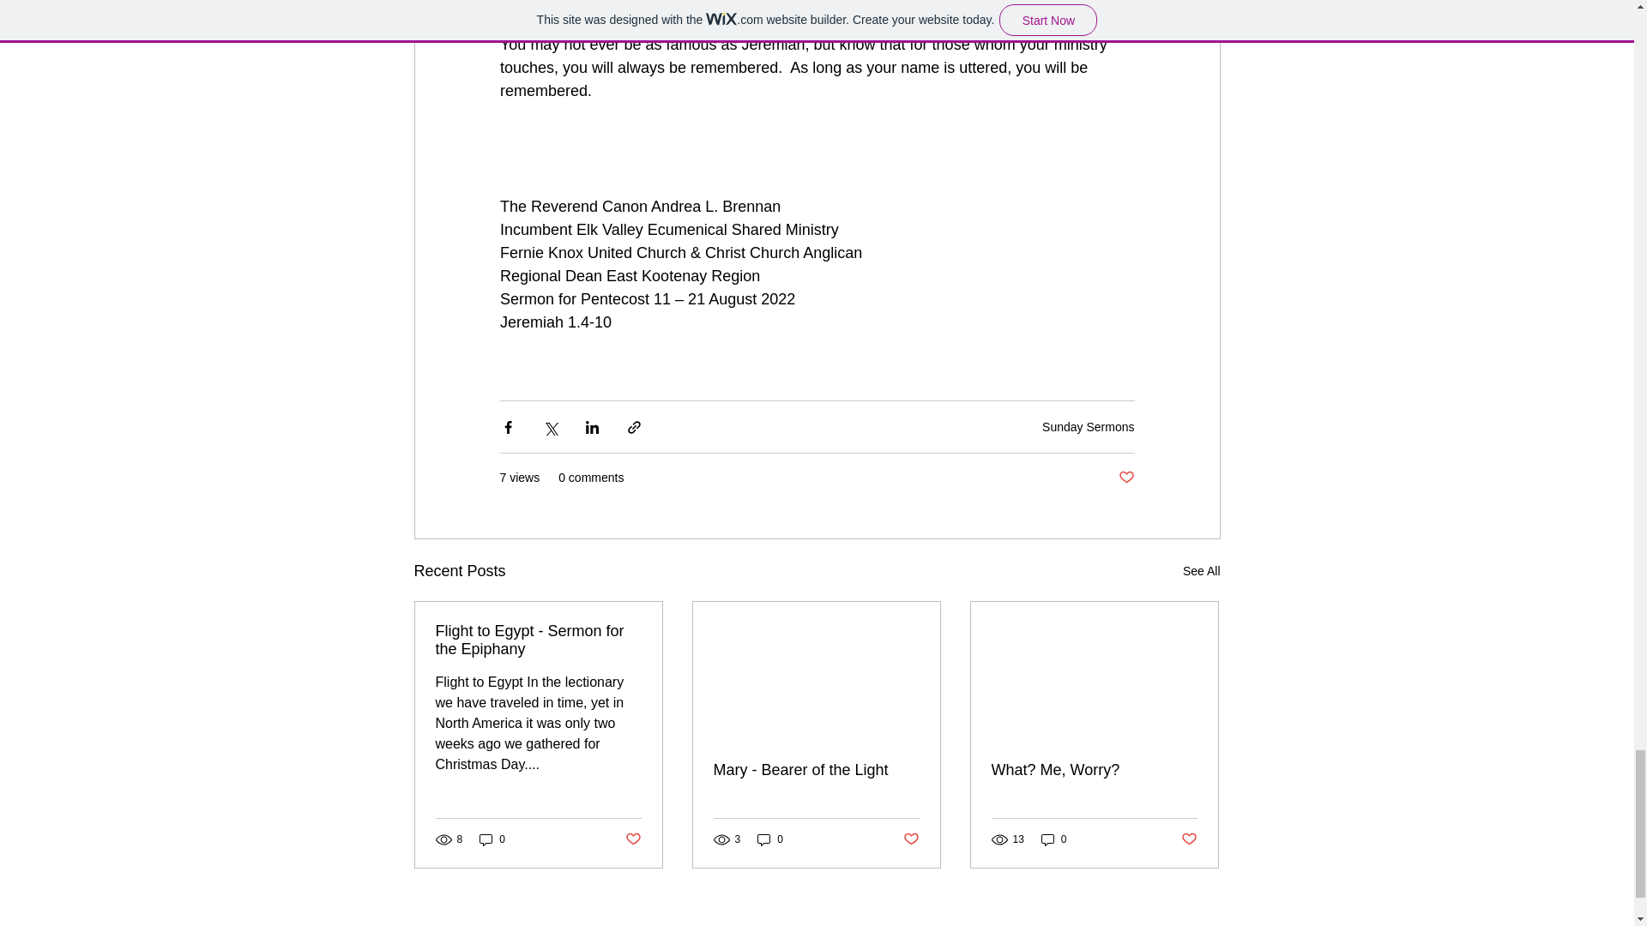 The width and height of the screenshot is (1647, 926). What do you see at coordinates (539, 640) in the screenshot?
I see `Flight to Egypt - Sermon for the Epiphany` at bounding box center [539, 640].